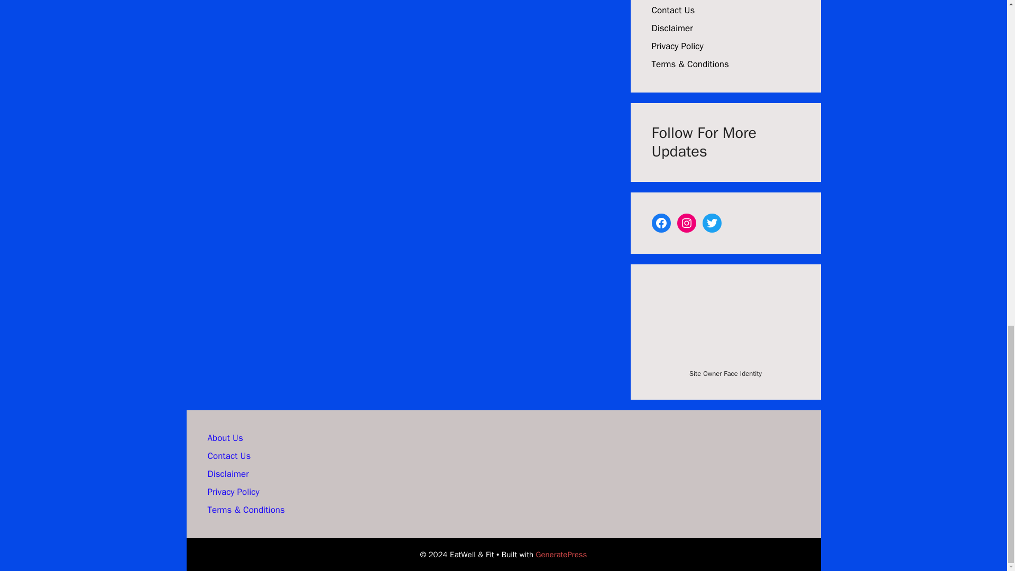  What do you see at coordinates (671, 28) in the screenshot?
I see `Disclaimer` at bounding box center [671, 28].